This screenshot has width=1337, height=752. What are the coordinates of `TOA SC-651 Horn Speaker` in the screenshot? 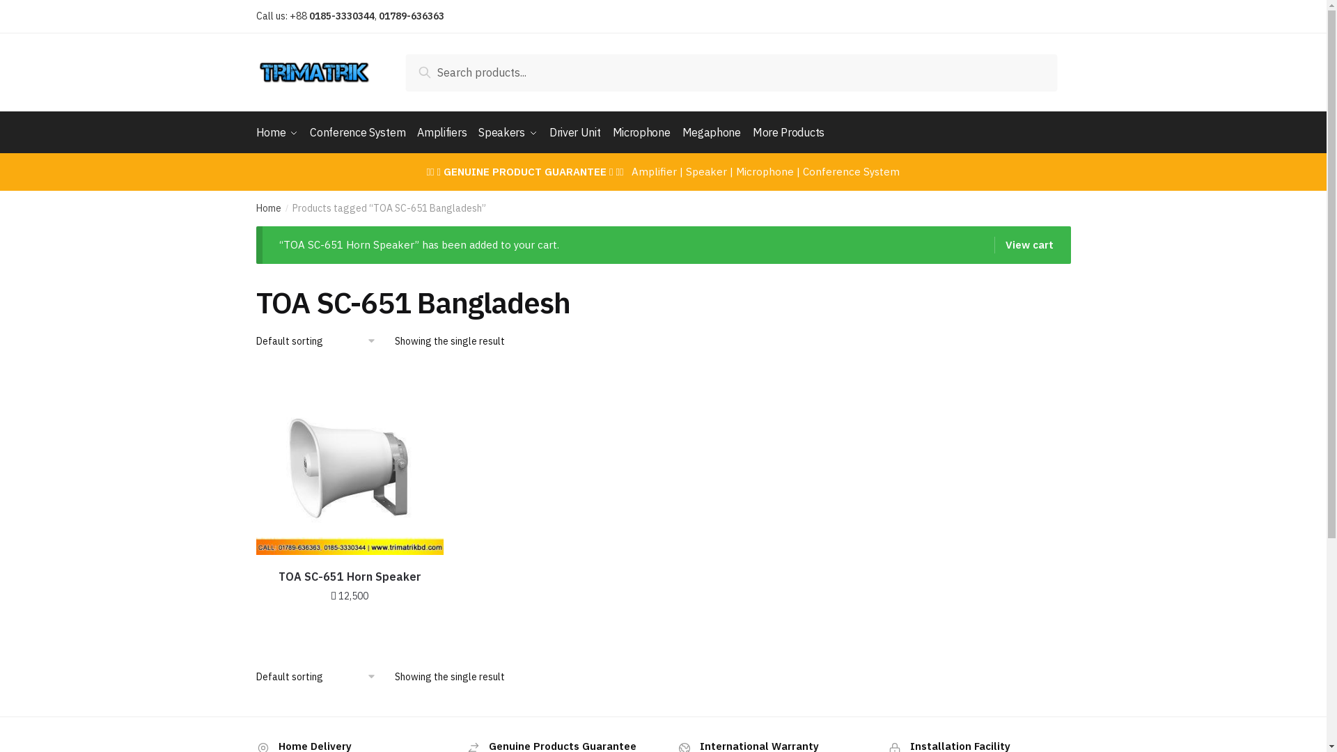 It's located at (350, 577).